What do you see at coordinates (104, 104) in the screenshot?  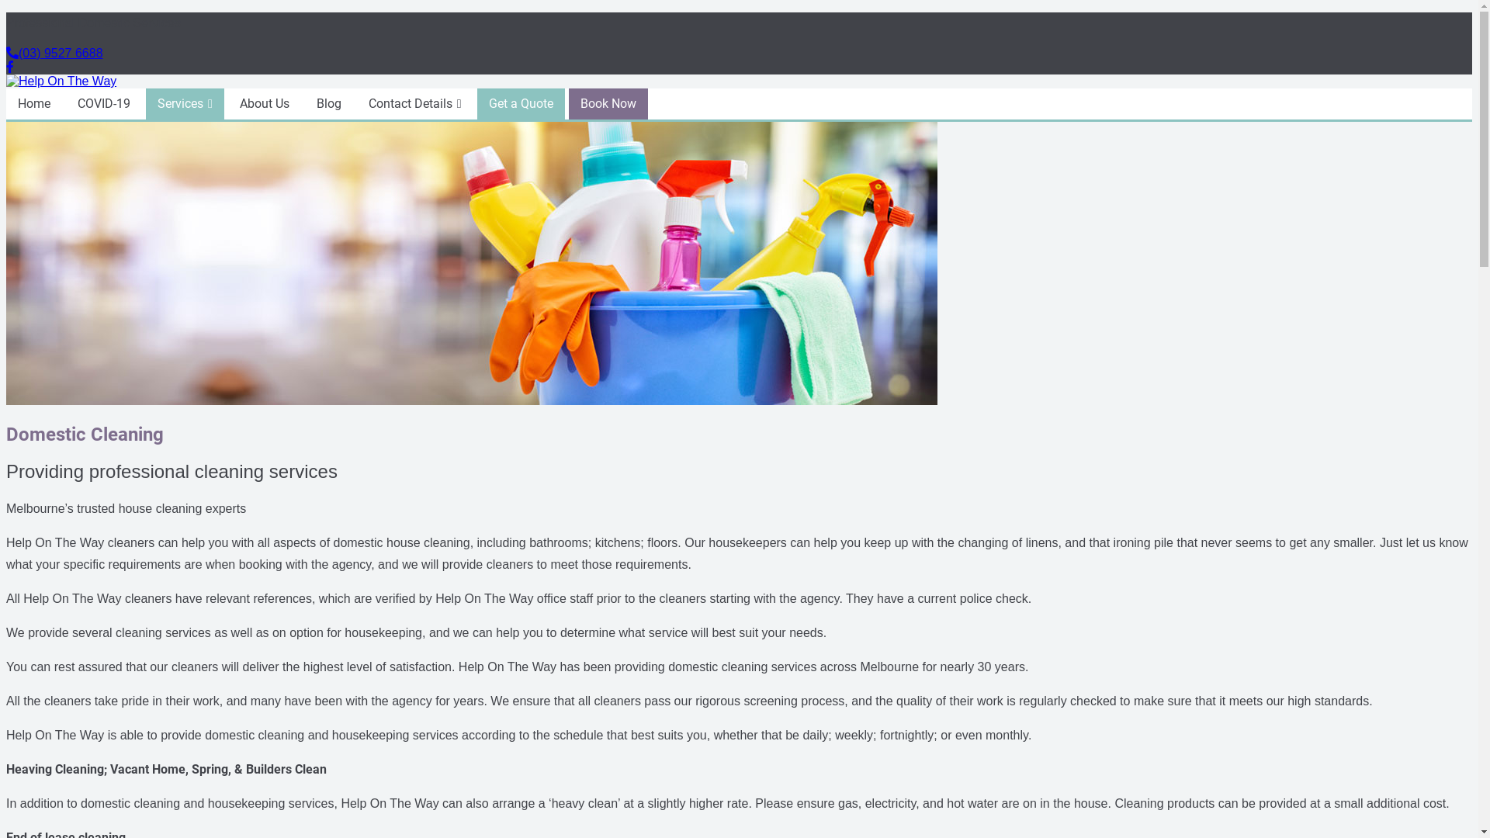 I see `COVID-19` at bounding box center [104, 104].